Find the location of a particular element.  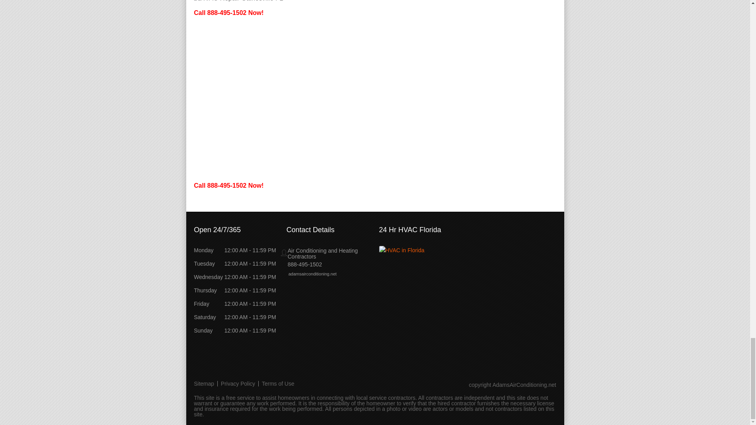

Call 888-495-1502 Now! is located at coordinates (228, 13).